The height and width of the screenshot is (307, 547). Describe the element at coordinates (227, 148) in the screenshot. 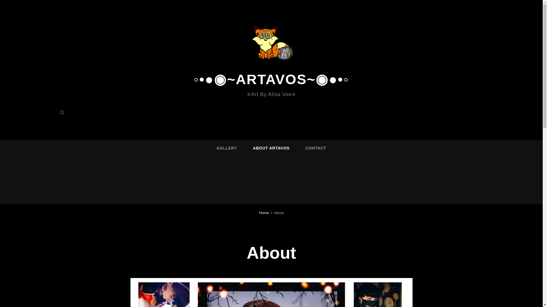

I see `GALLERY` at that location.